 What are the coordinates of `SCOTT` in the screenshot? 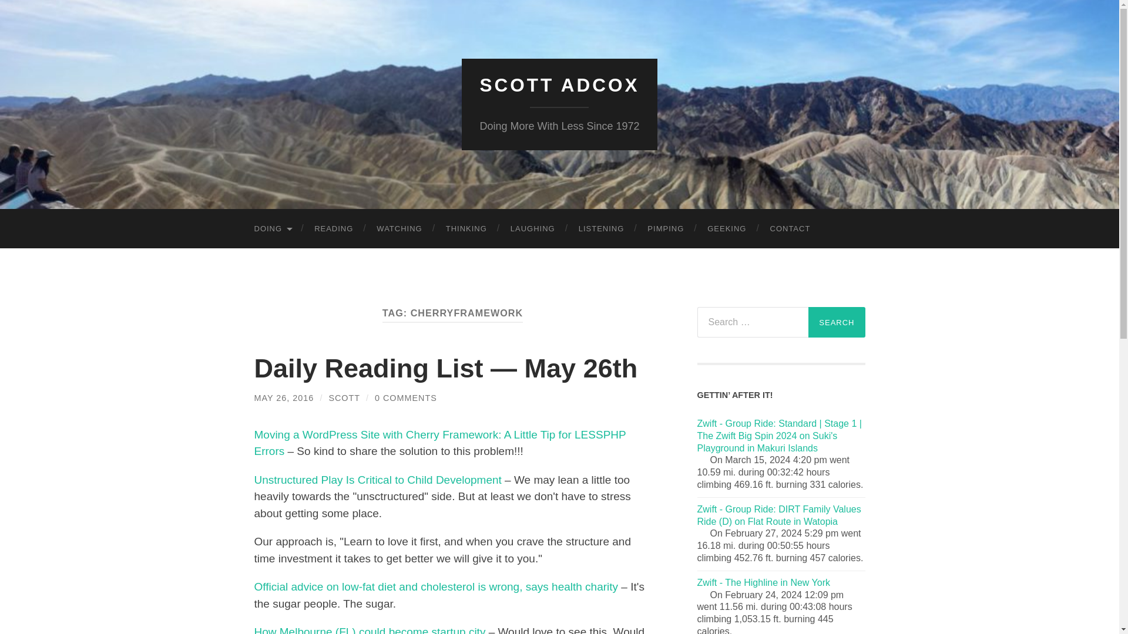 It's located at (344, 397).